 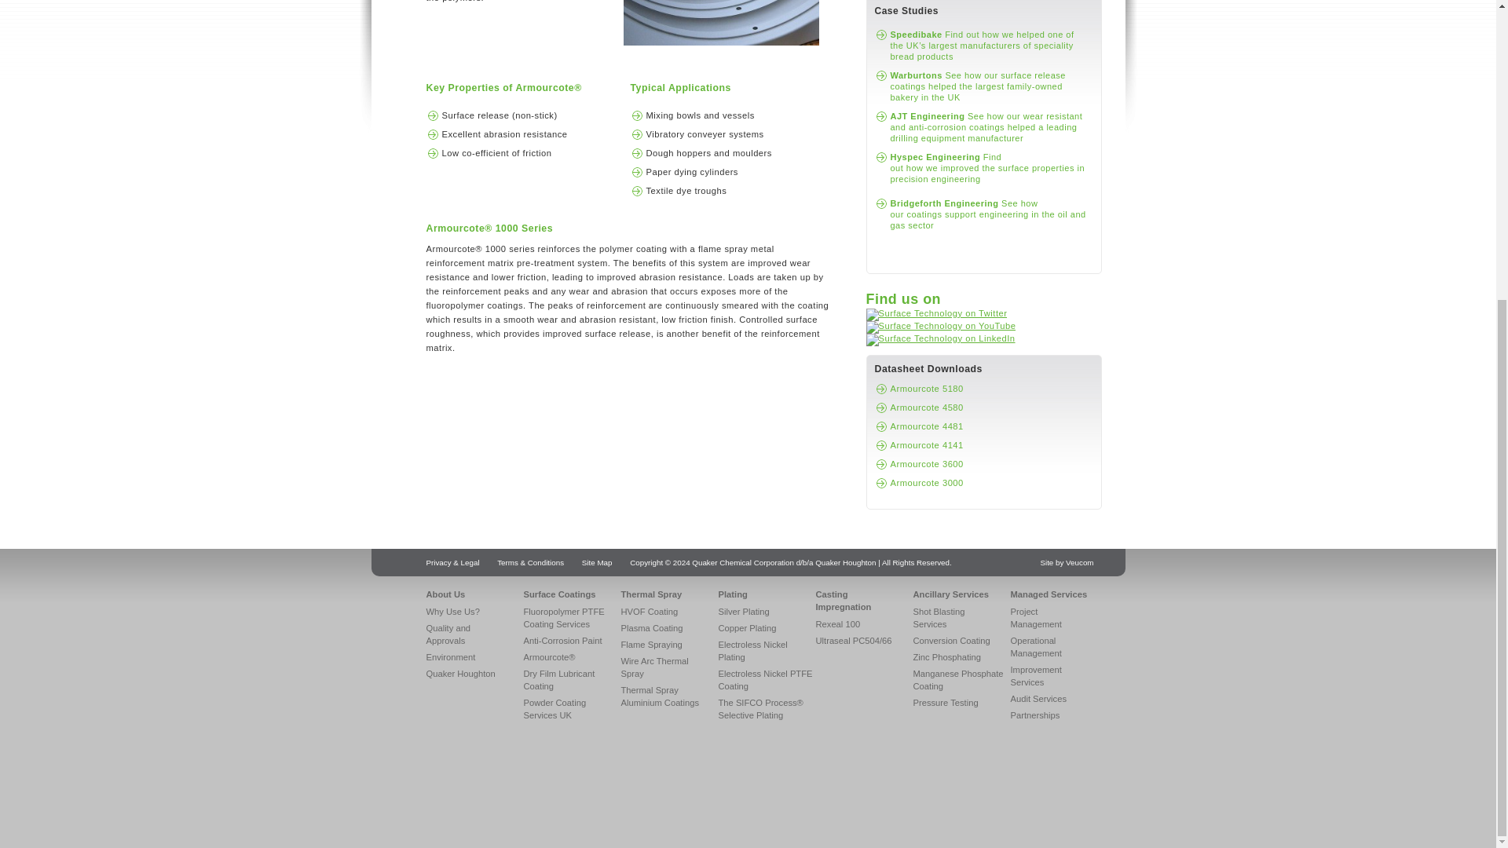 I want to click on Armourcote 4141, so click(x=927, y=444).